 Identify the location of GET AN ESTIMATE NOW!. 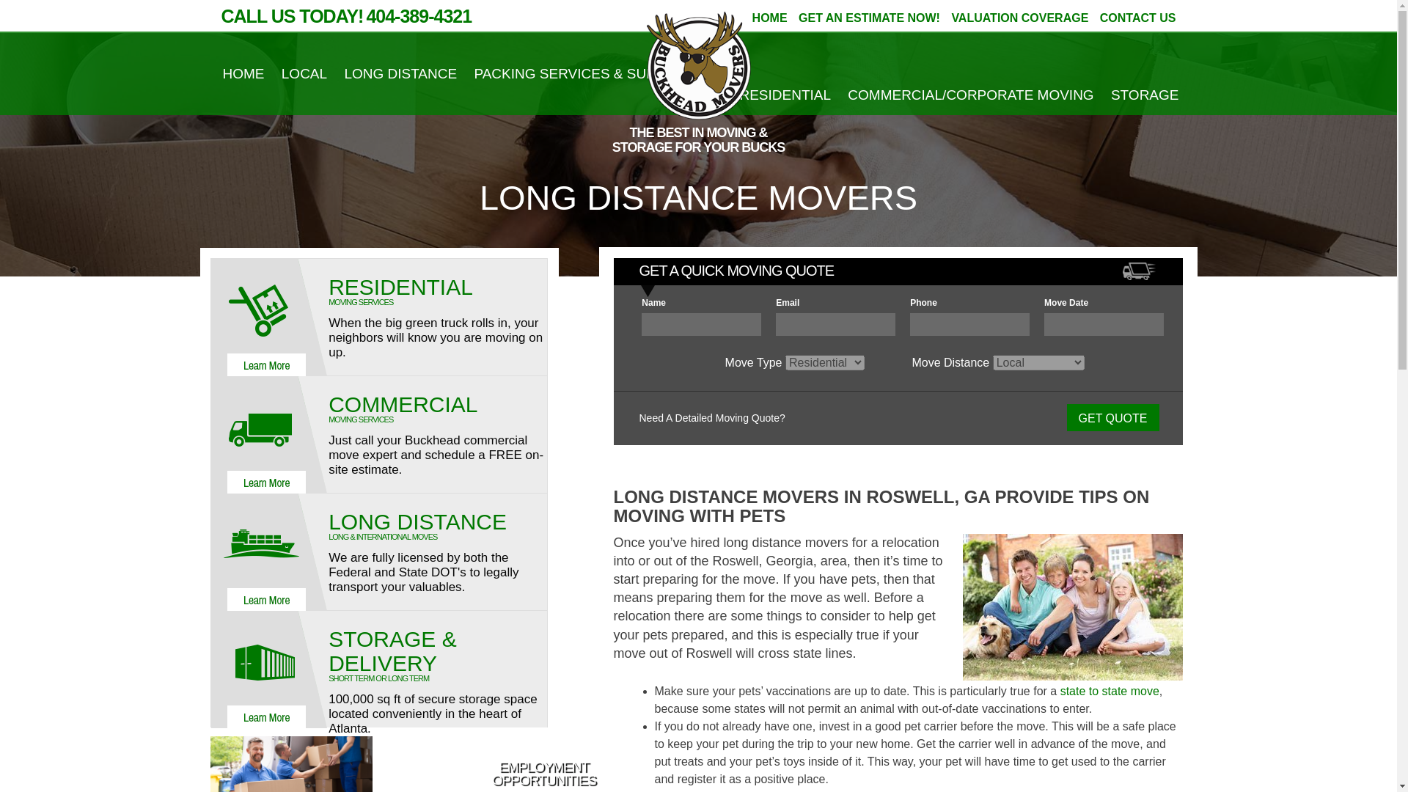
(869, 18).